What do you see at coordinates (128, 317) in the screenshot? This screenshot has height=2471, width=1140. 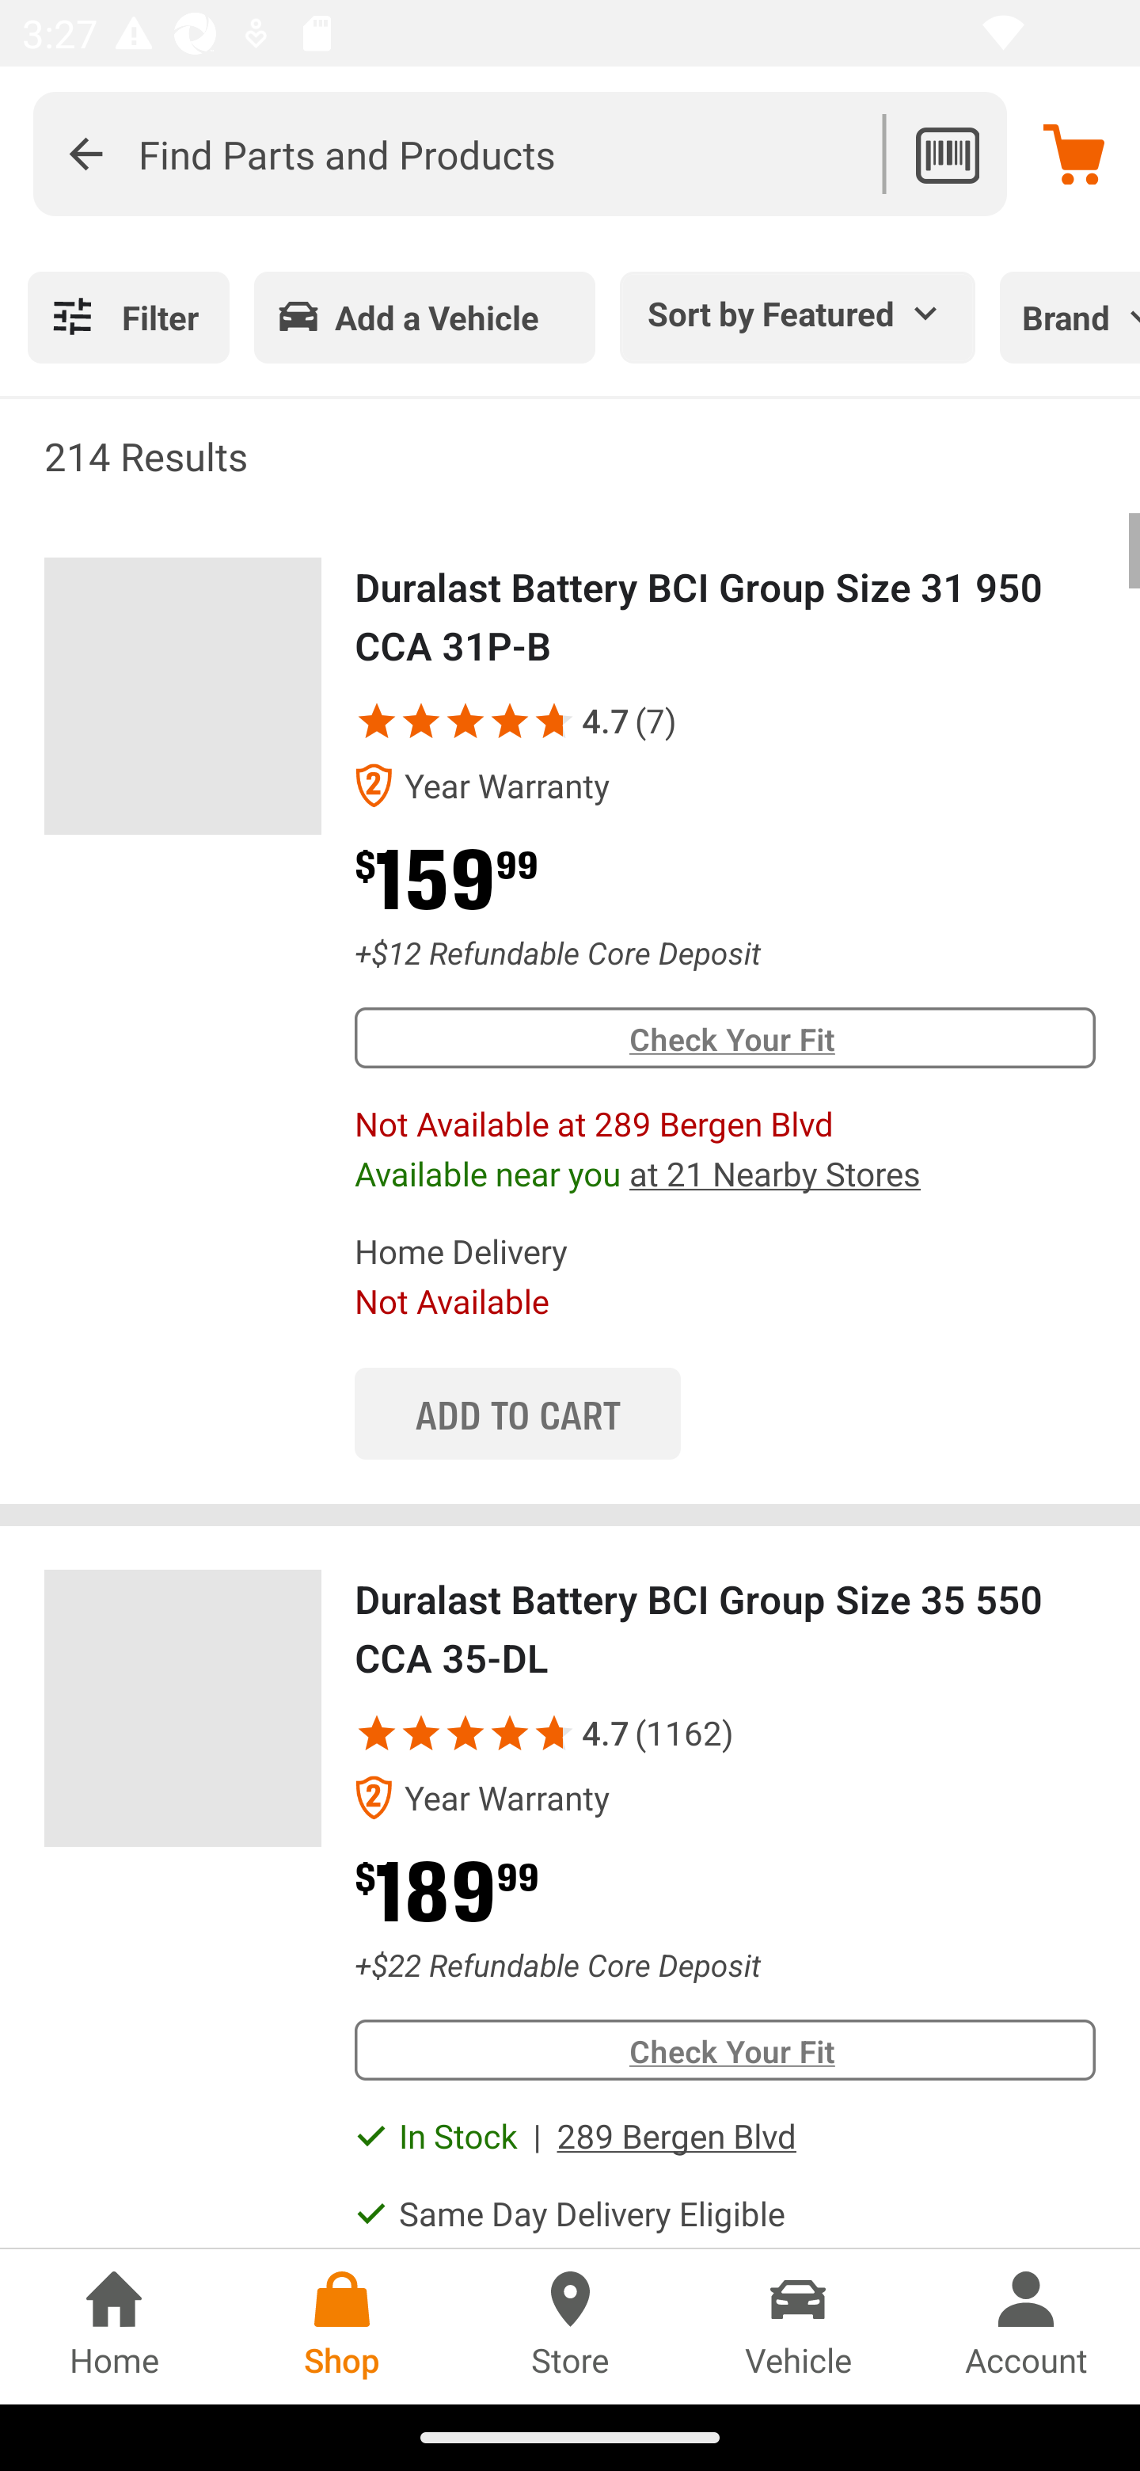 I see `Filter` at bounding box center [128, 317].